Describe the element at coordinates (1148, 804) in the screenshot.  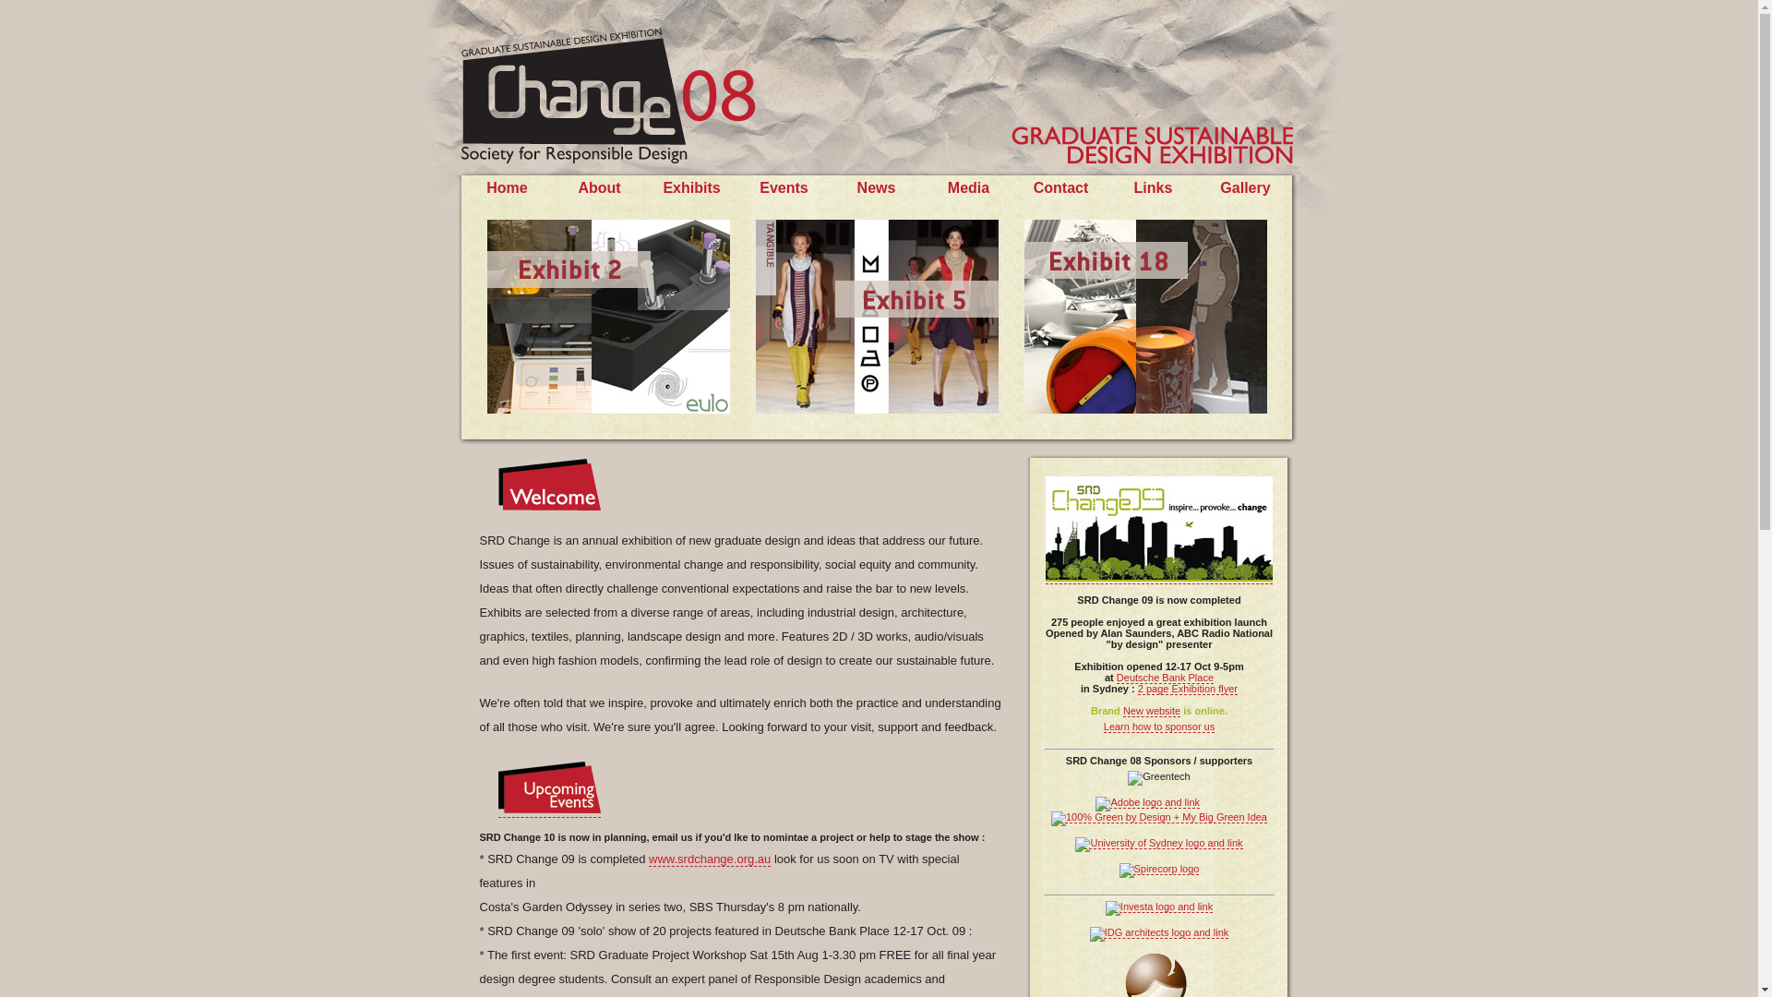
I see `Adobe logo and link` at that location.